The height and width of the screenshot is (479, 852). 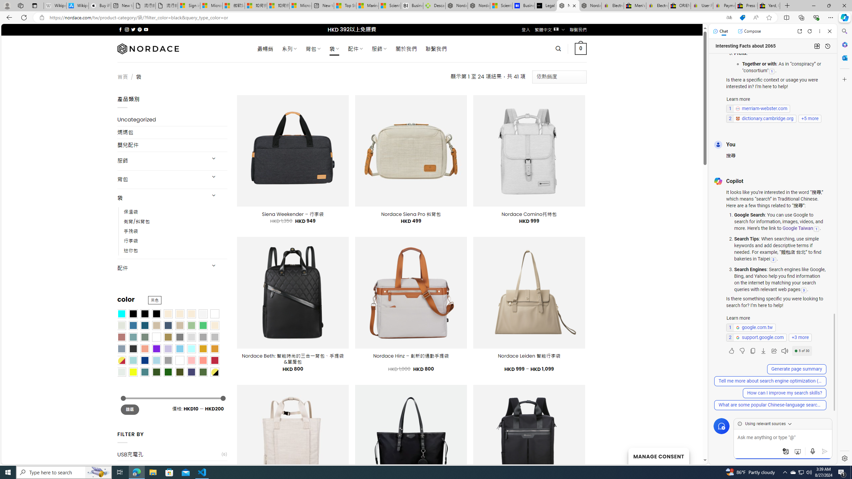 I want to click on Buy iPad - Apple, so click(x=100, y=6).